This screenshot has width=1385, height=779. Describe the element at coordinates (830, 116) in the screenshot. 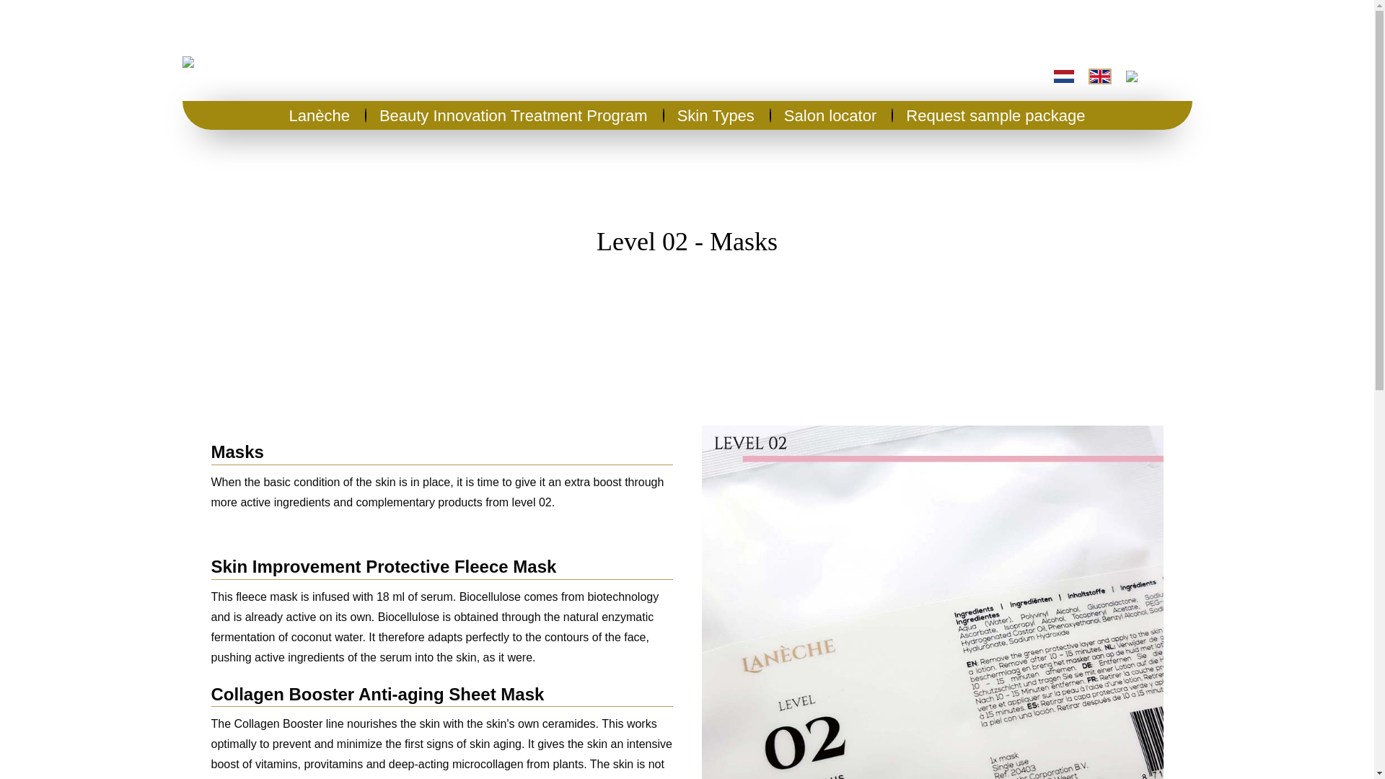

I see `Salon locator` at that location.